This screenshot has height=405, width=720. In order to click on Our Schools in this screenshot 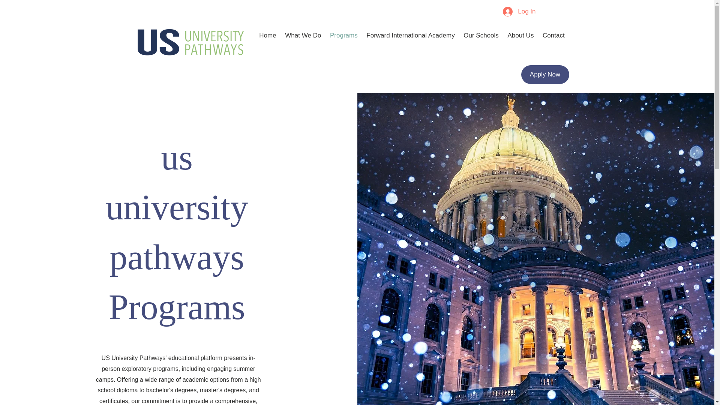, I will do `click(481, 35)`.